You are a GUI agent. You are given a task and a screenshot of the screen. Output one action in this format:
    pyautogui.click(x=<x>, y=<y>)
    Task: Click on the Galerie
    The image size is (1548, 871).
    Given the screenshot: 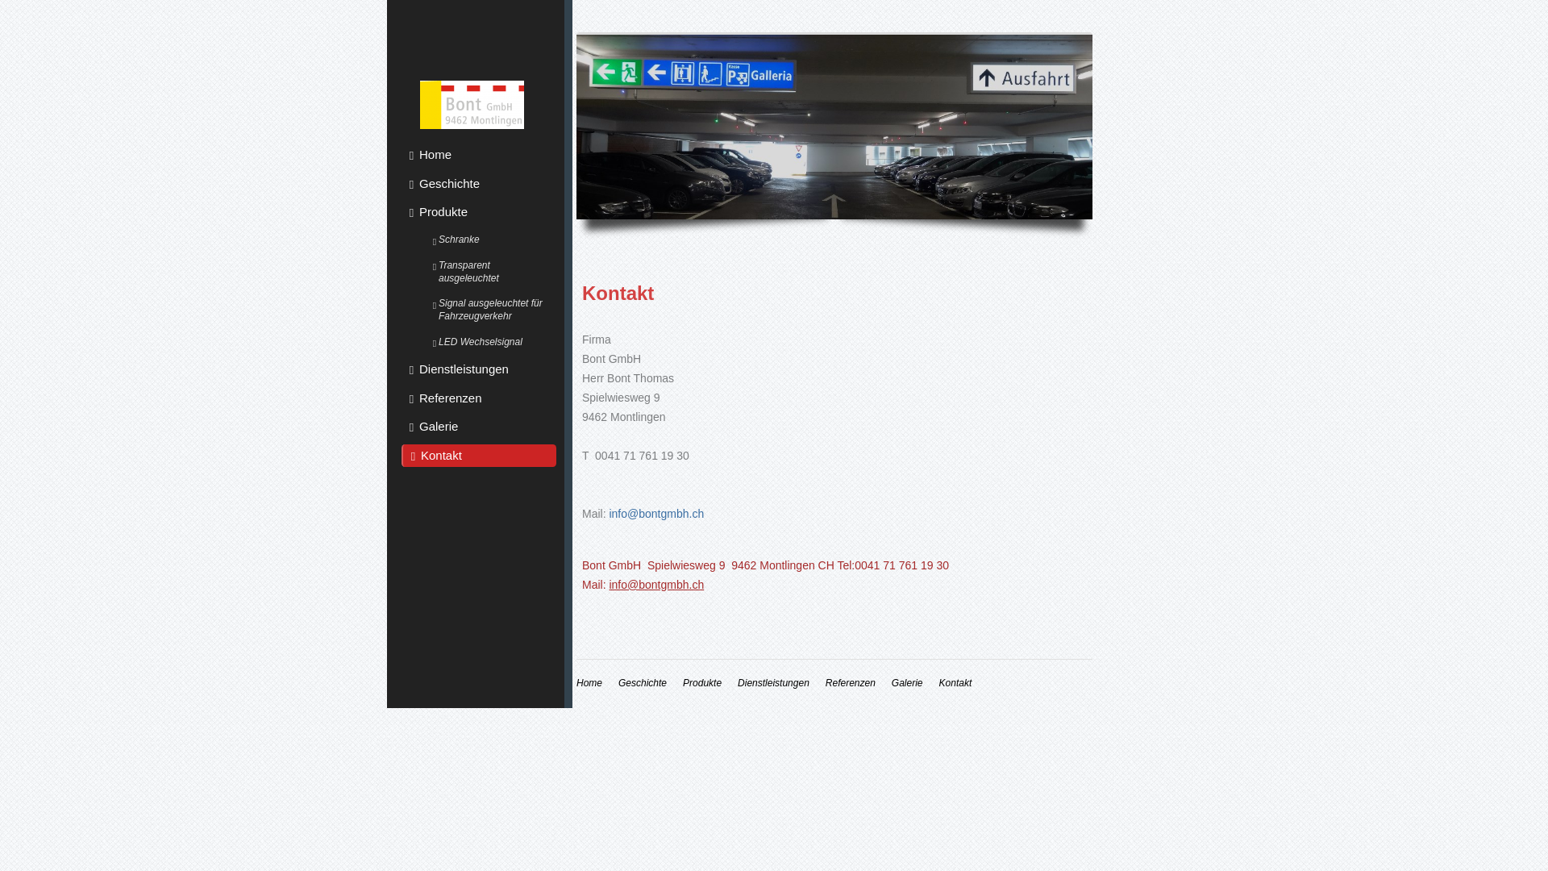 What is the action you would take?
    pyautogui.click(x=479, y=427)
    